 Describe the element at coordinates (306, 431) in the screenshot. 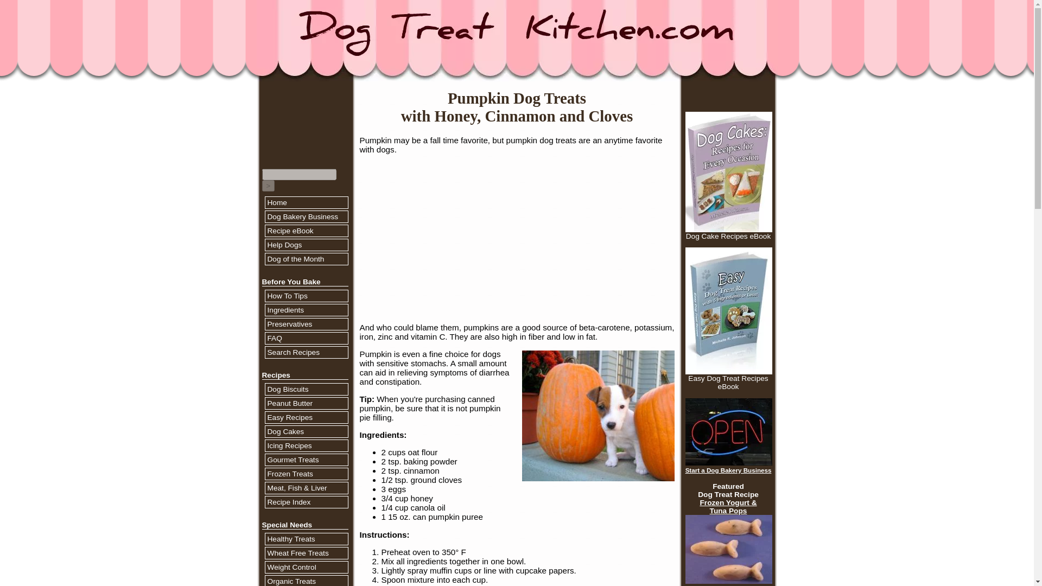

I see `Dog Cakes` at that location.